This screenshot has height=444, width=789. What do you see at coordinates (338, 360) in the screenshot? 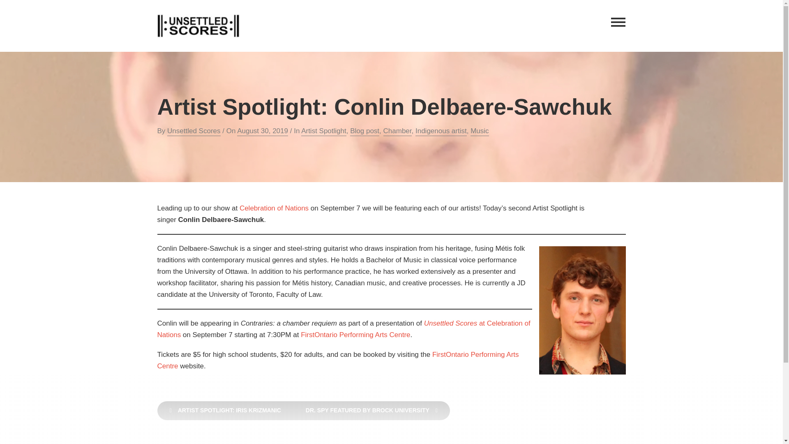
I see `FirstOntario Performing Arts Centre` at bounding box center [338, 360].